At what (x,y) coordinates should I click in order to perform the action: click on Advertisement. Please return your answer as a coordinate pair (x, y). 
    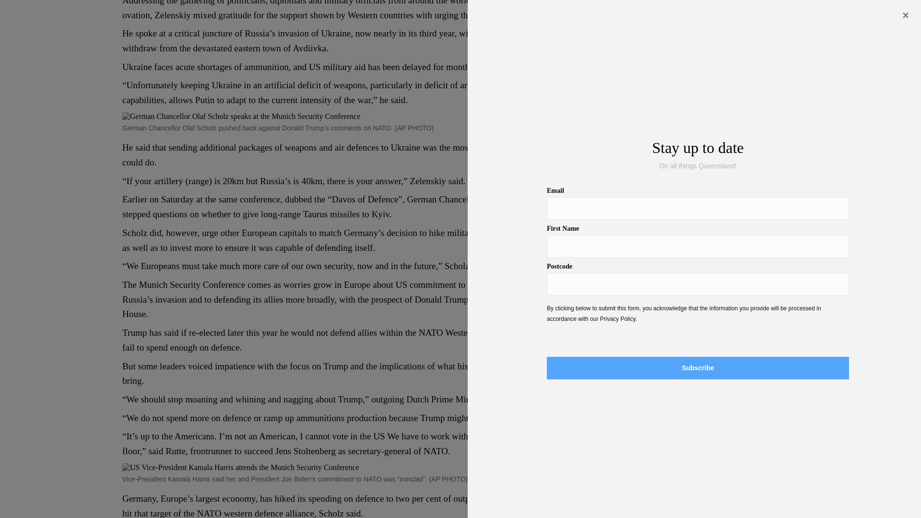
    Looking at the image, I should click on (690, 36).